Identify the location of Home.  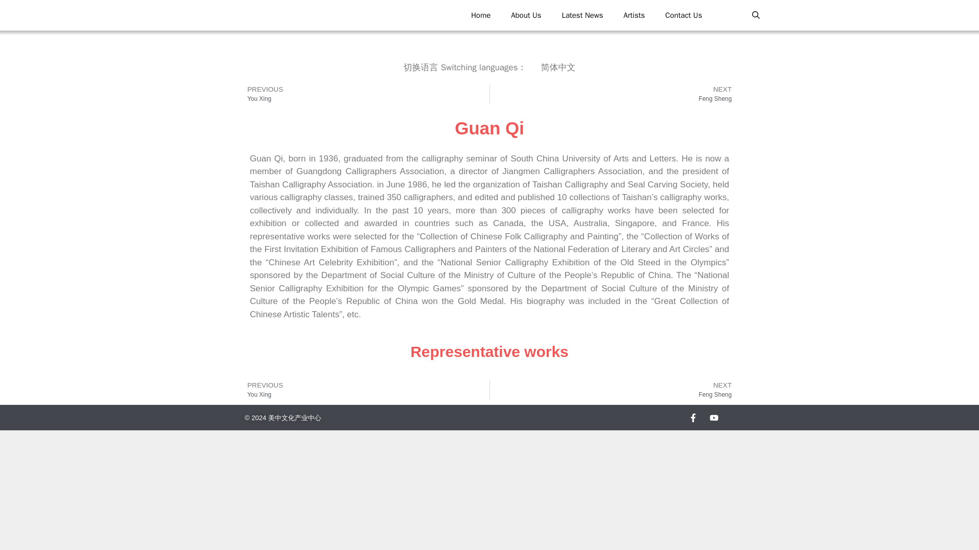
(525, 15).